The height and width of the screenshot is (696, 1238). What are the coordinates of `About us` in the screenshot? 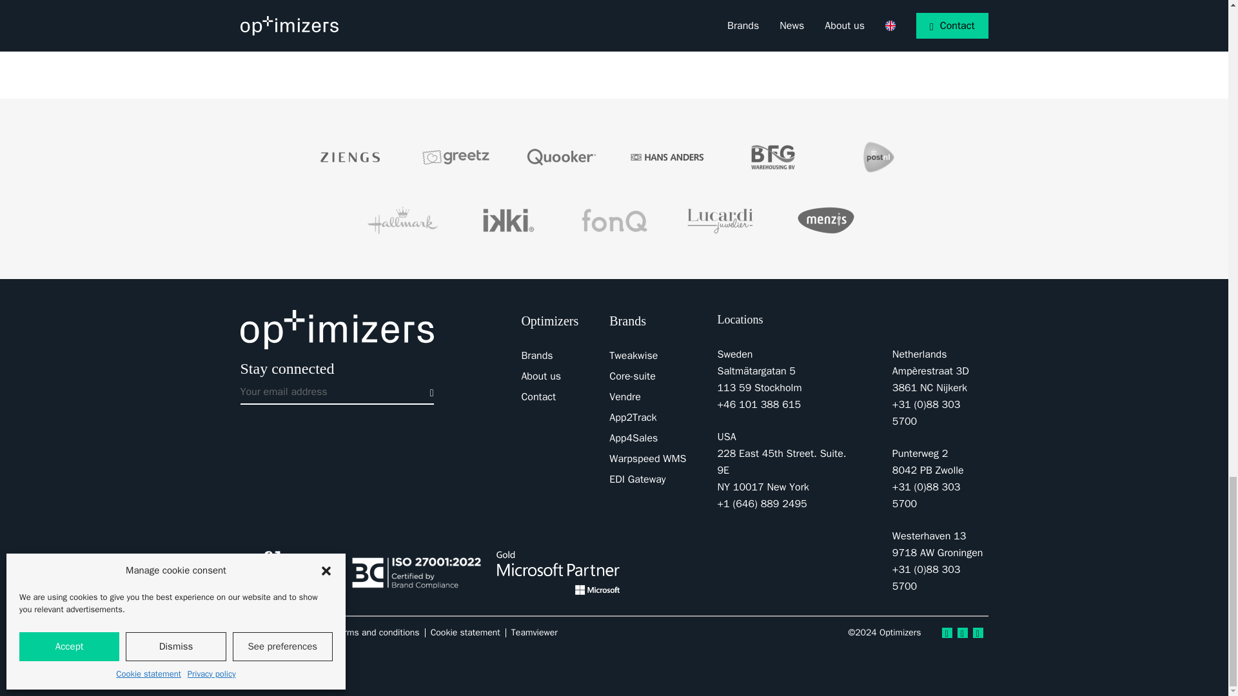 It's located at (540, 376).